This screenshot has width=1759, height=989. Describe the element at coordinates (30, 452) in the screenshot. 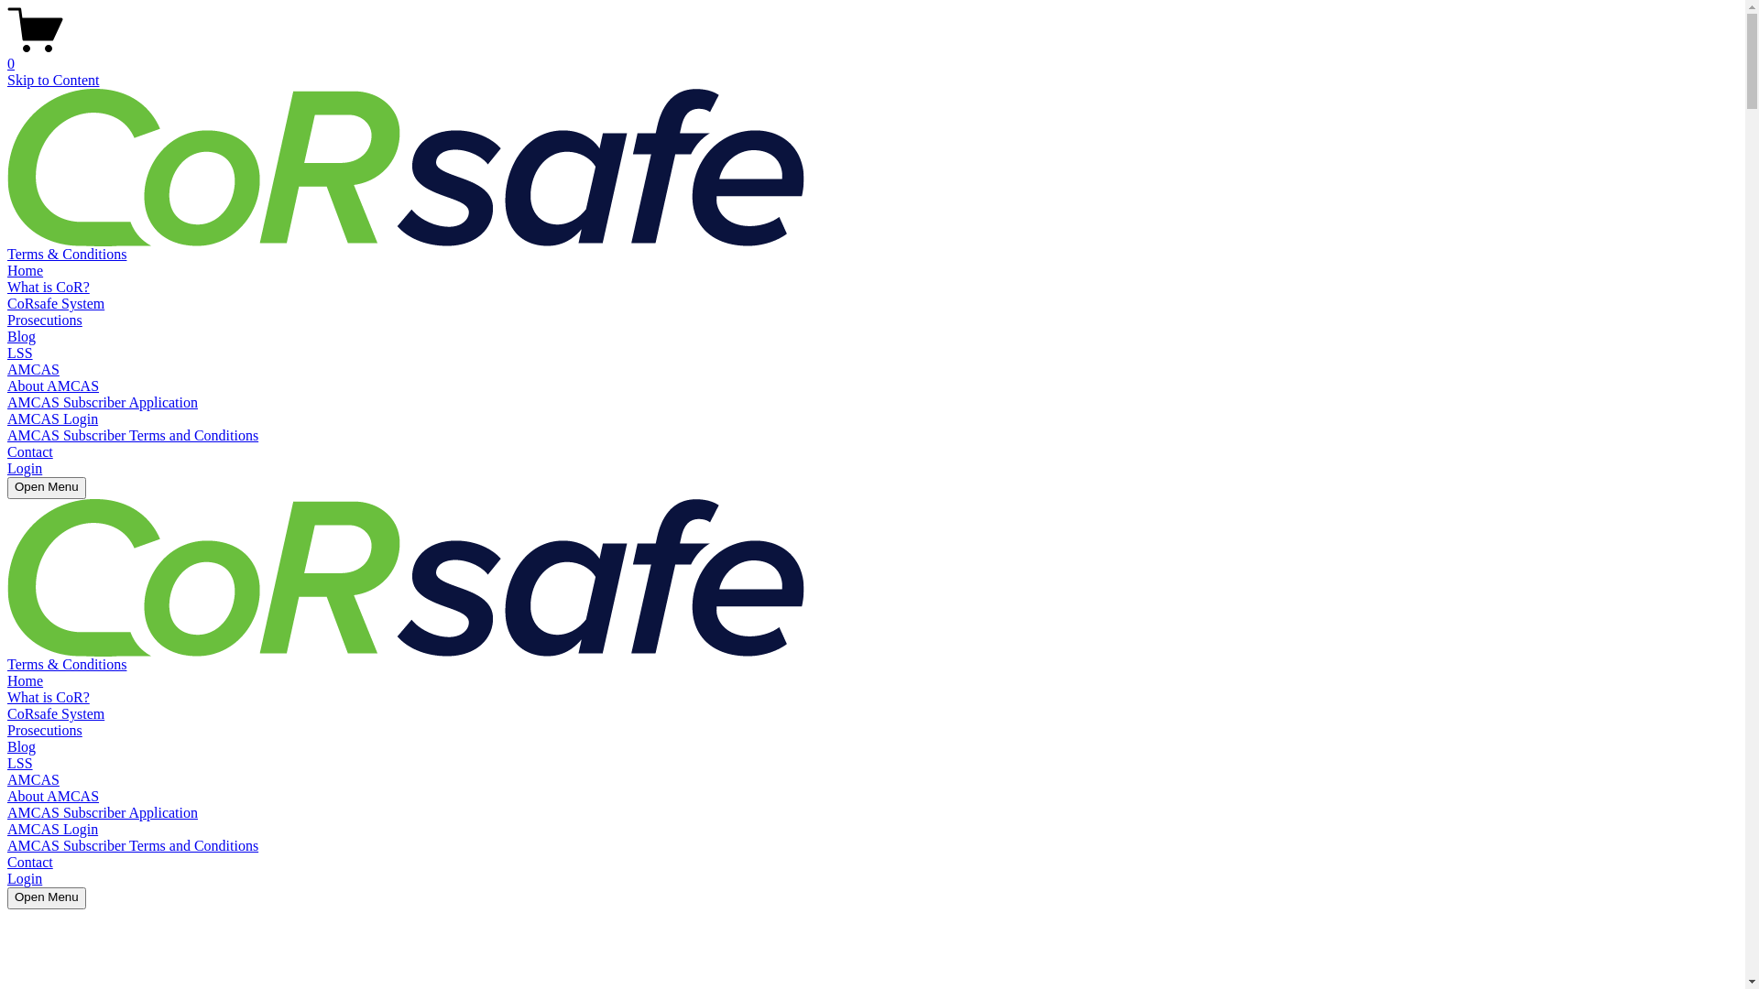

I see `Contact` at that location.